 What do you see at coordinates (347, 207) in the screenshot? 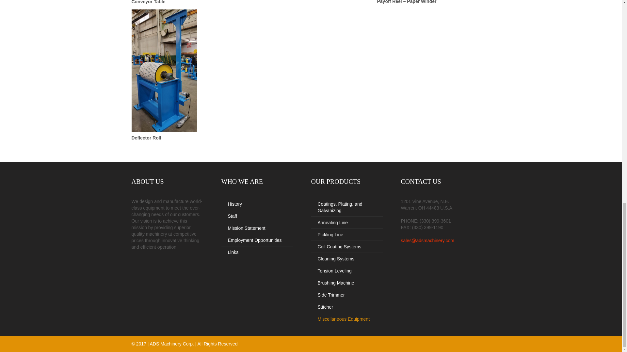
I see `Coatings, Plating, and Galvanizing` at bounding box center [347, 207].